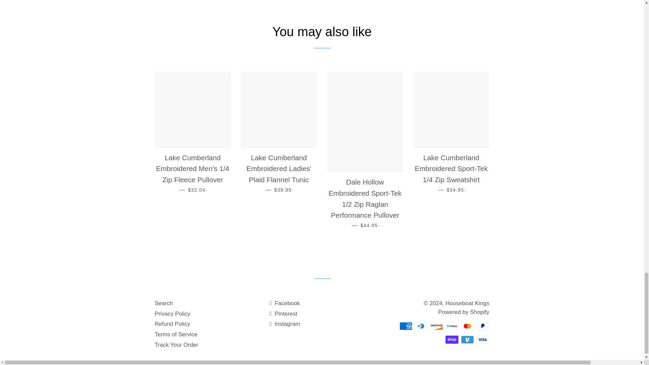 The image size is (649, 365). I want to click on PayPal, so click(483, 326).